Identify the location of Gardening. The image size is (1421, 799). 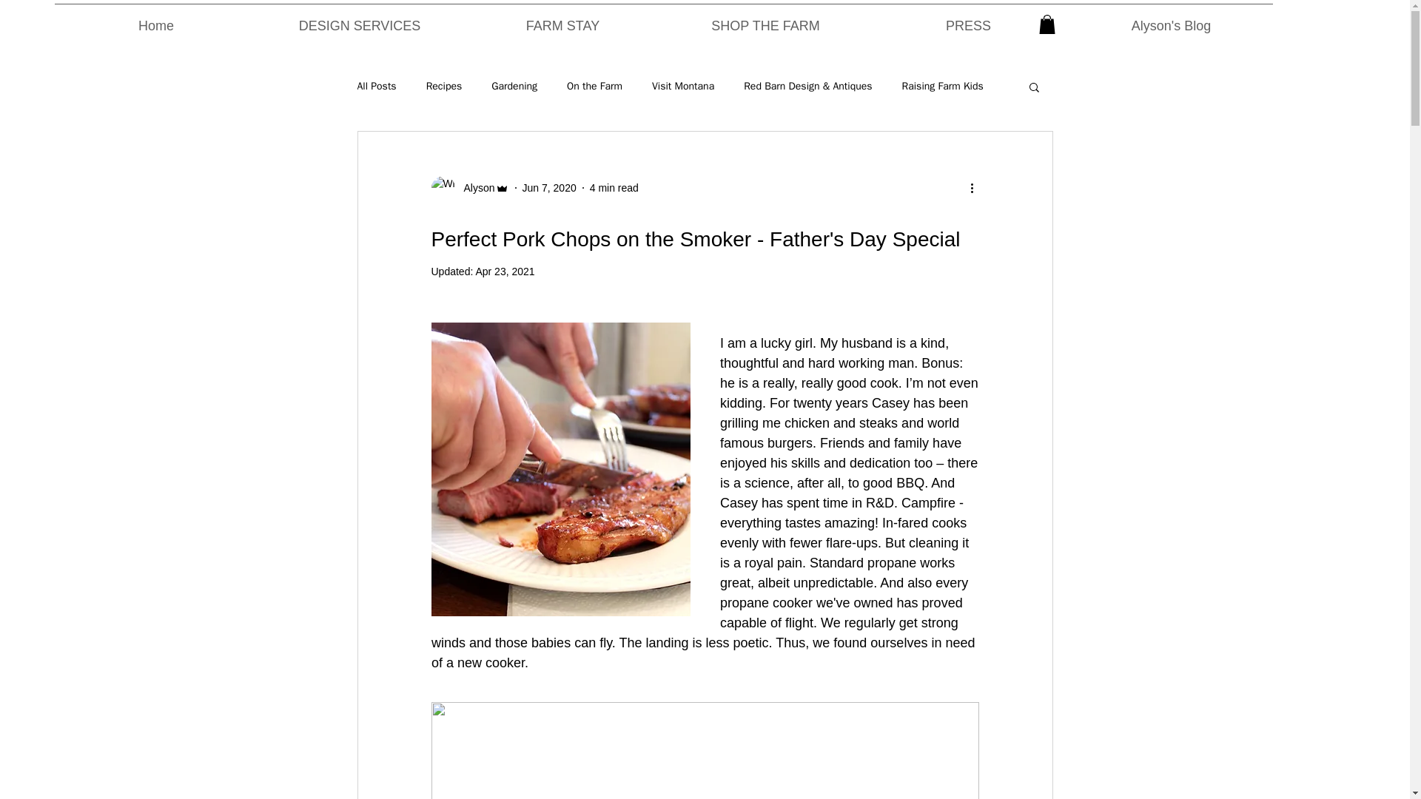
(514, 87).